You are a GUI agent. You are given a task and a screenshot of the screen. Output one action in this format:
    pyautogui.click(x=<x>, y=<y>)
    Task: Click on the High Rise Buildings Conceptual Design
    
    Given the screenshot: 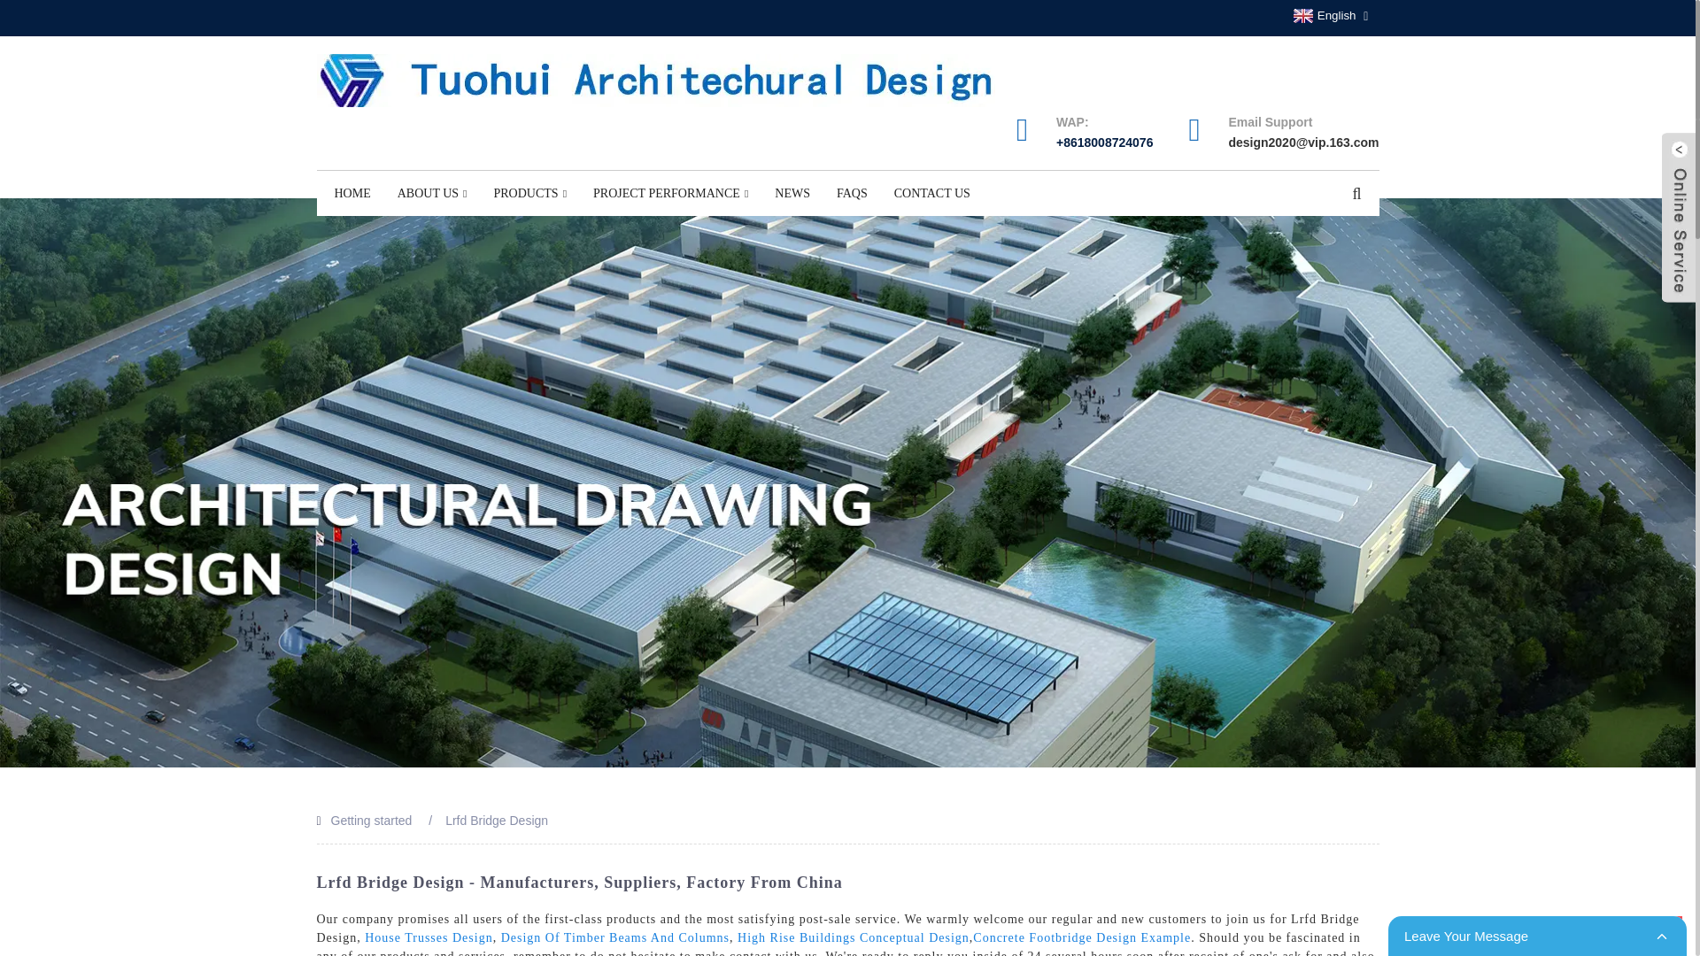 What is the action you would take?
    pyautogui.click(x=854, y=937)
    